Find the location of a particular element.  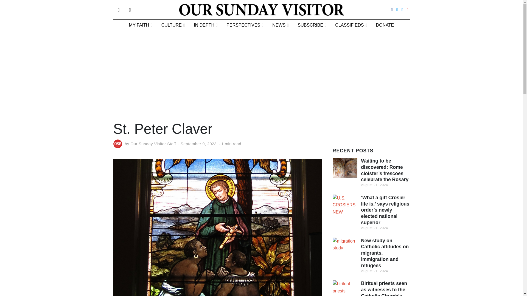

CULTURE is located at coordinates (173, 25).